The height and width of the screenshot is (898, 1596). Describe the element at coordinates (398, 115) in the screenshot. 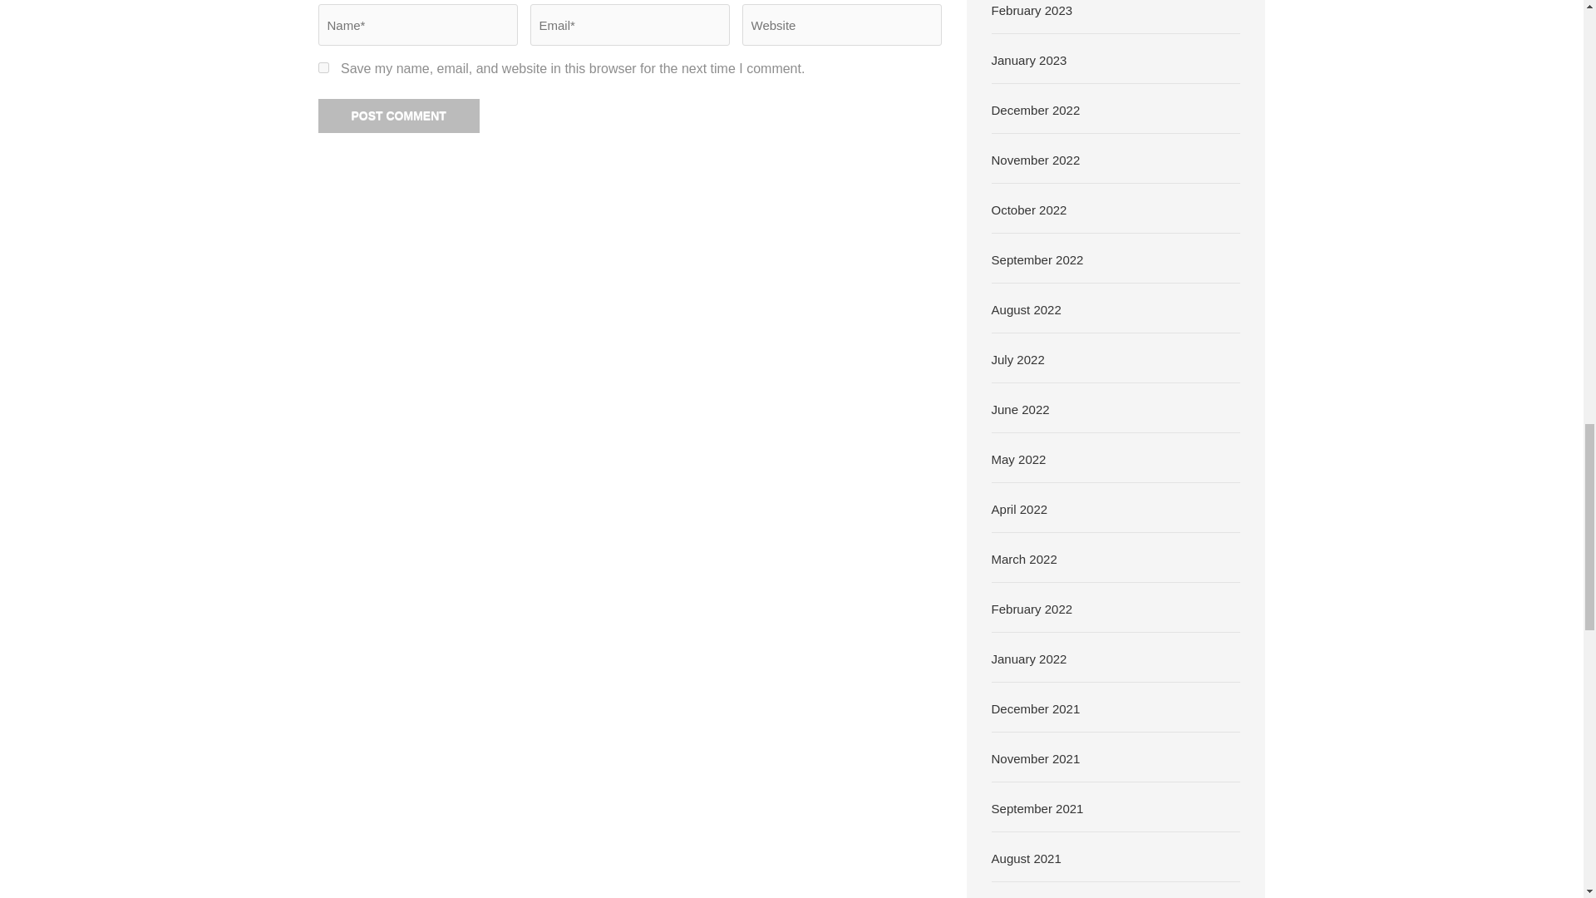

I see `Post Comment` at that location.